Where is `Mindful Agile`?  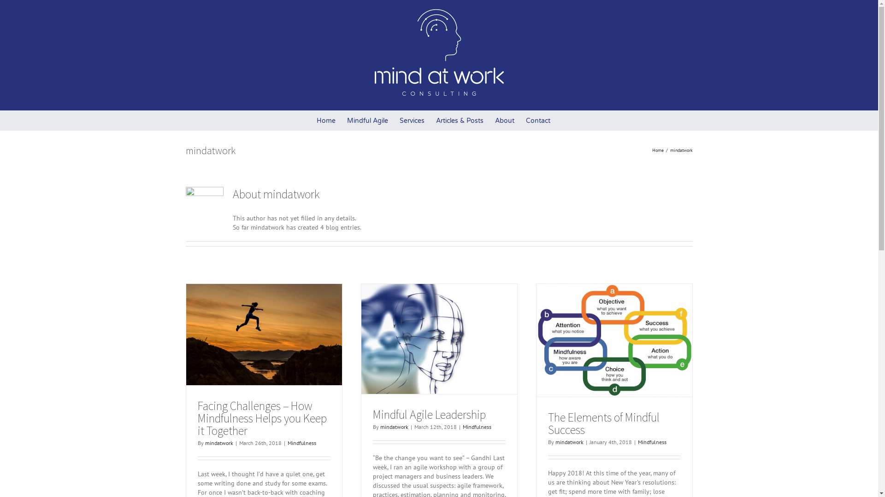
Mindful Agile is located at coordinates (367, 121).